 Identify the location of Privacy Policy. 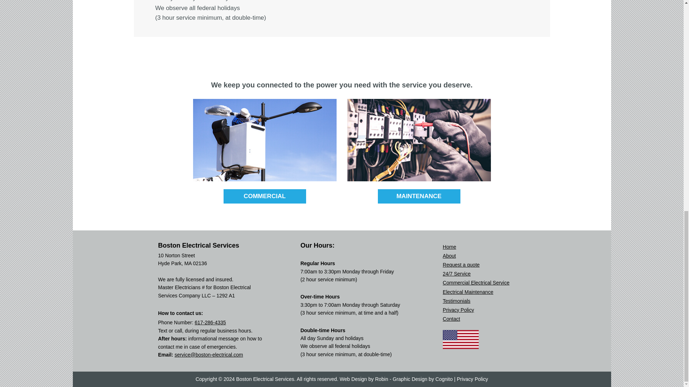
(458, 310).